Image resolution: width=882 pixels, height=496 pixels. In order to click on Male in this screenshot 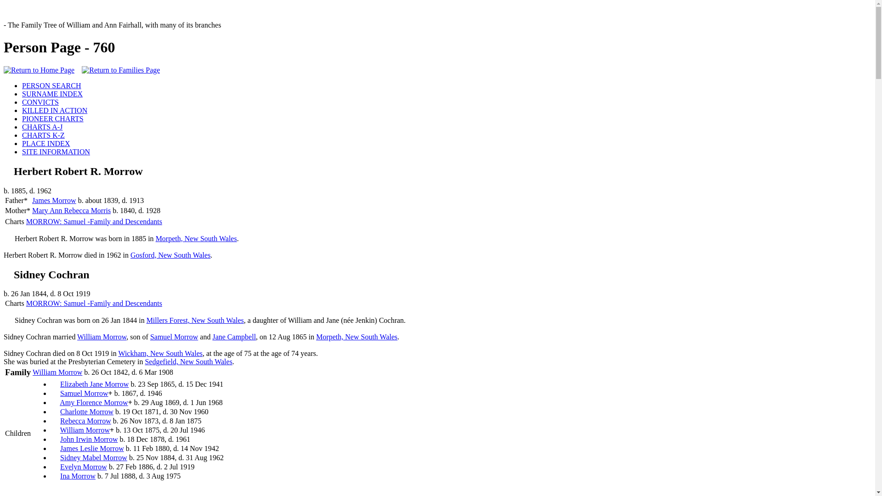, I will do `click(55, 392)`.